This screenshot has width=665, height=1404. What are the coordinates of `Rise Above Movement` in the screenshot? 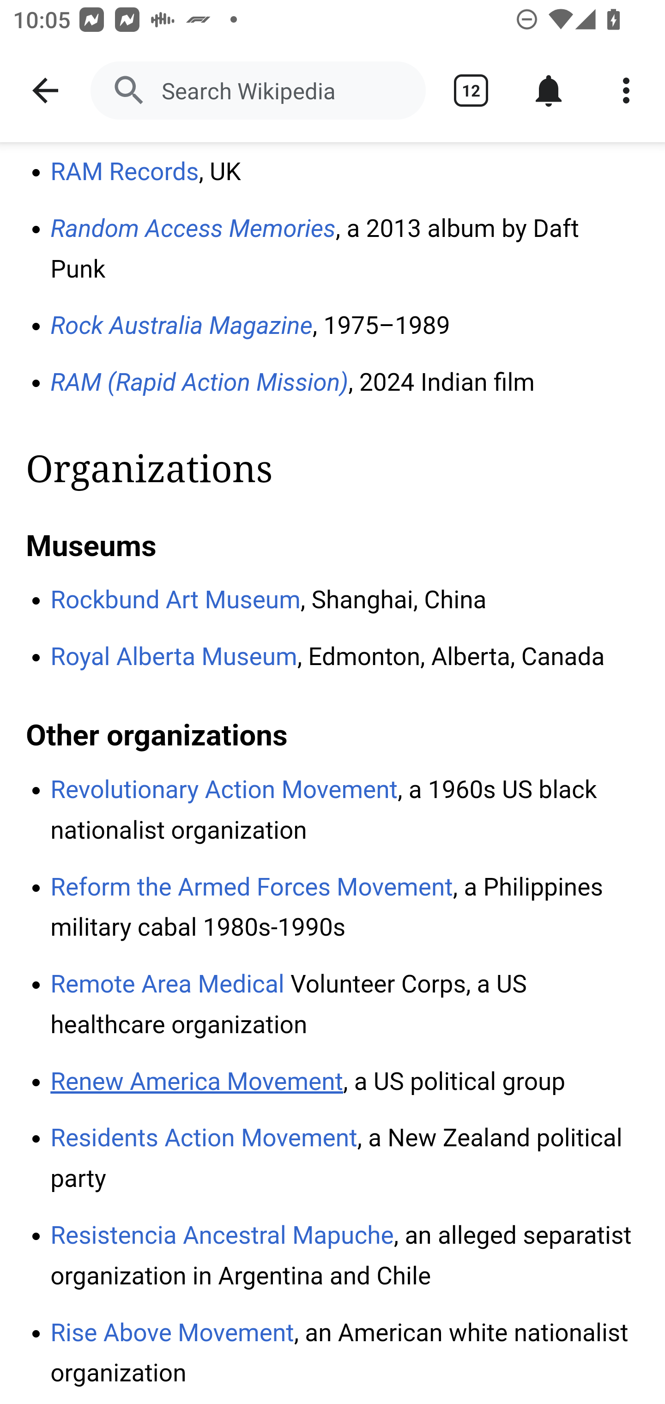 It's located at (173, 1332).